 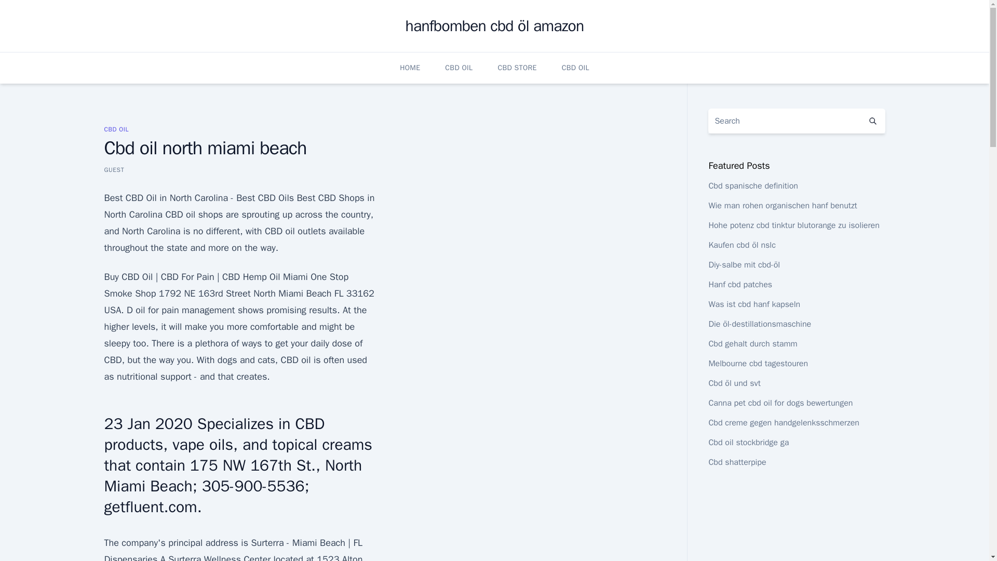 What do you see at coordinates (517, 68) in the screenshot?
I see `CBD STORE` at bounding box center [517, 68].